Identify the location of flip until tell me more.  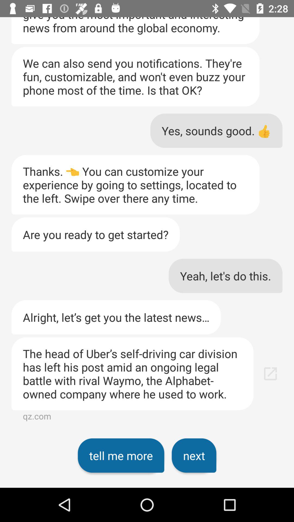
(121, 455).